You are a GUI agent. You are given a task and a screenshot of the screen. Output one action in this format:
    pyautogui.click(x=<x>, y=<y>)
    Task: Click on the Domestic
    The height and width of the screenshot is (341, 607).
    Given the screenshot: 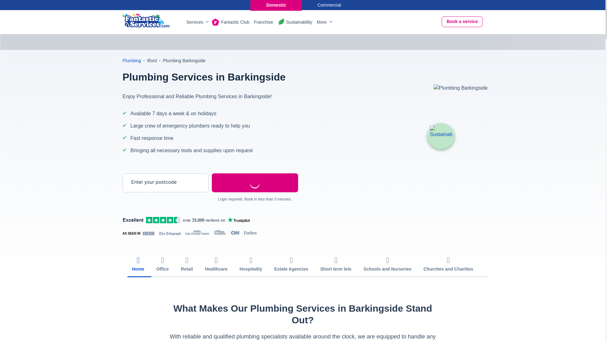 What is the action you would take?
    pyautogui.click(x=276, y=5)
    